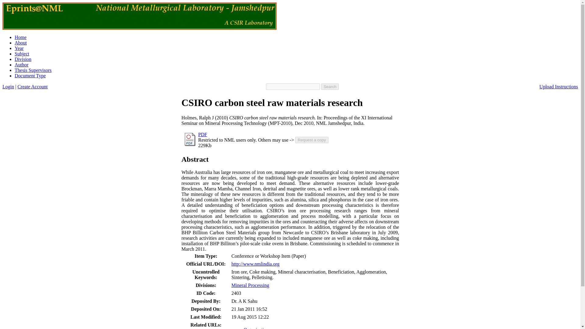 The height and width of the screenshot is (329, 585). What do you see at coordinates (22, 54) in the screenshot?
I see `Subject` at bounding box center [22, 54].